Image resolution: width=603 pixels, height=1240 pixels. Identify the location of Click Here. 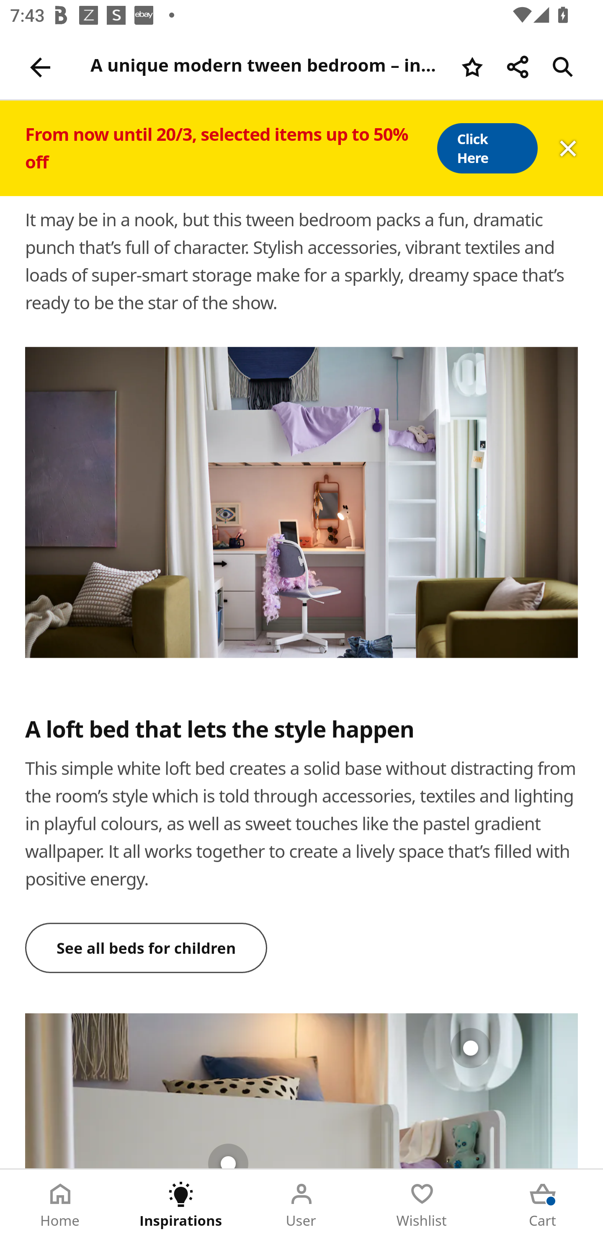
(487, 148).